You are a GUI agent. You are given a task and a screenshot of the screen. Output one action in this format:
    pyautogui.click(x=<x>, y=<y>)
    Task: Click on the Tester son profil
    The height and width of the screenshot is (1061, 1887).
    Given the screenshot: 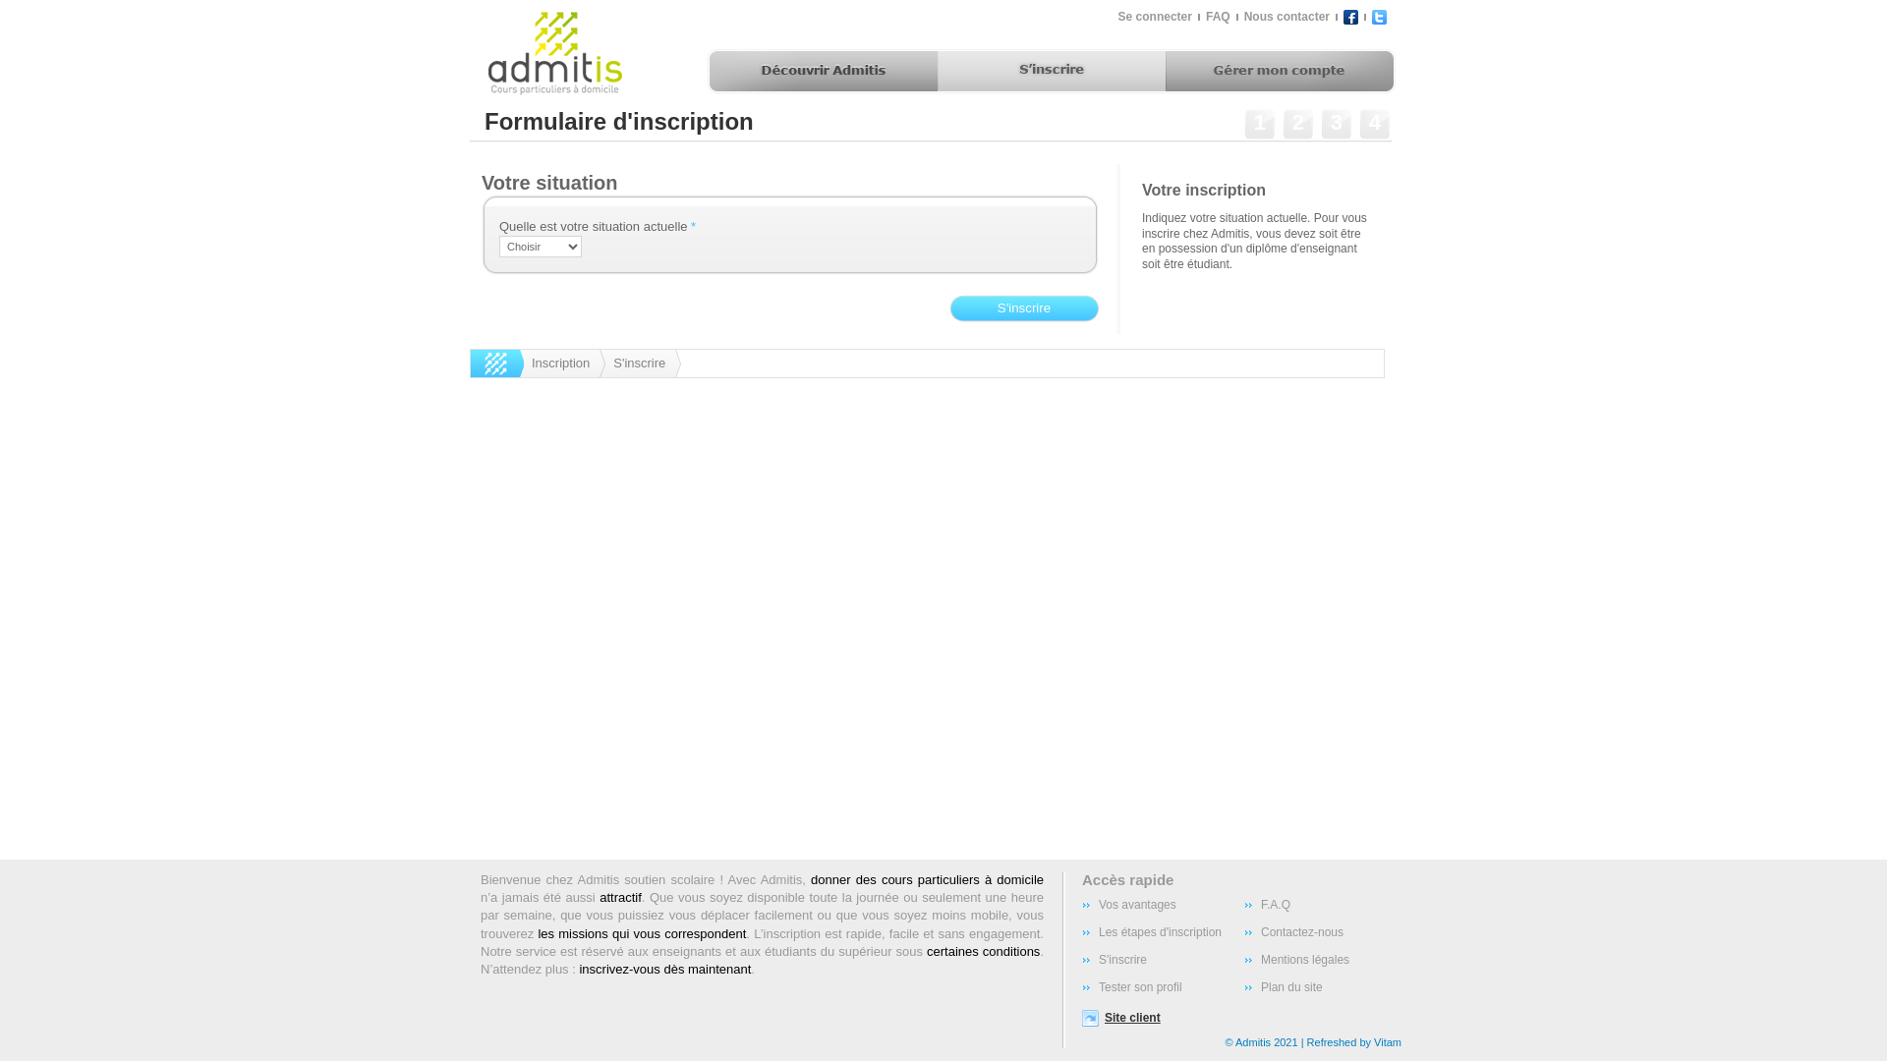 What is the action you would take?
    pyautogui.click(x=1164, y=987)
    